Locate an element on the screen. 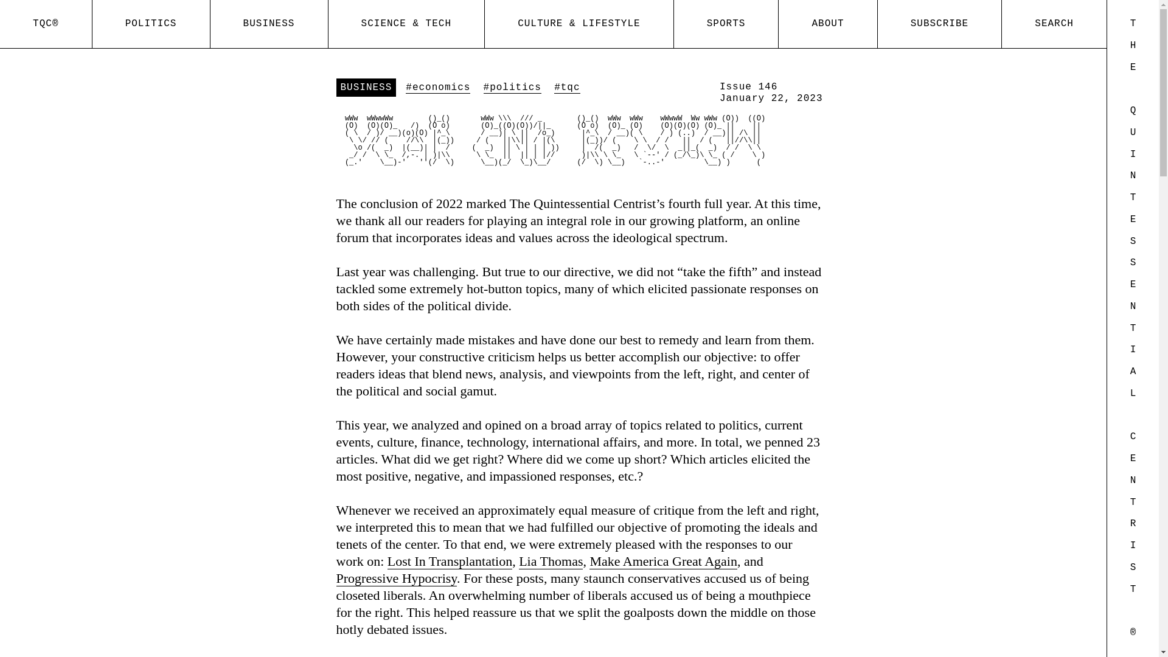 Image resolution: width=1168 pixels, height=657 pixels. POLITICS is located at coordinates (151, 24).